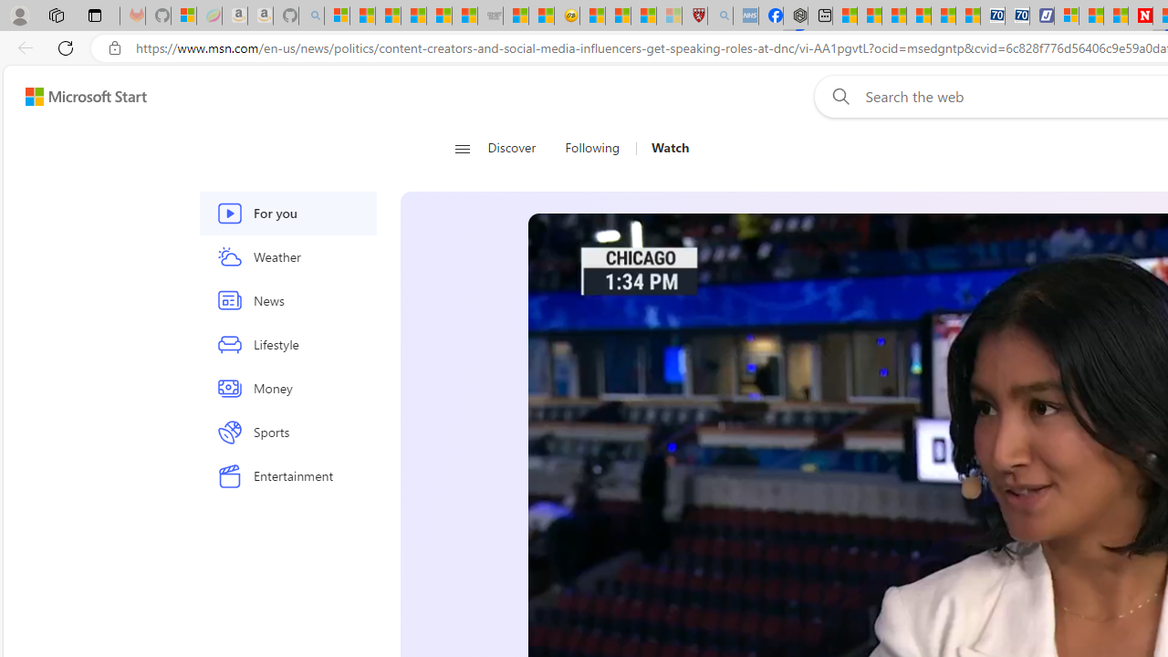  Describe the element at coordinates (993, 16) in the screenshot. I see `Cheap Car Rentals - Save70.com` at that location.